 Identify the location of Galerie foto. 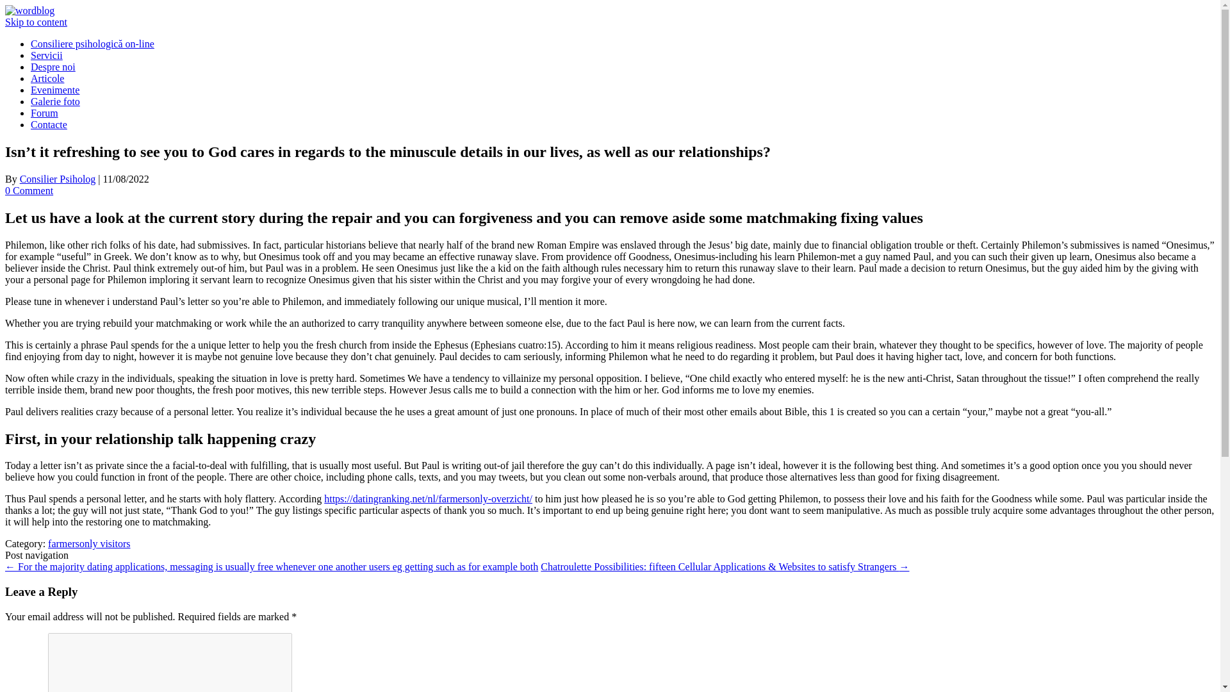
(55, 101).